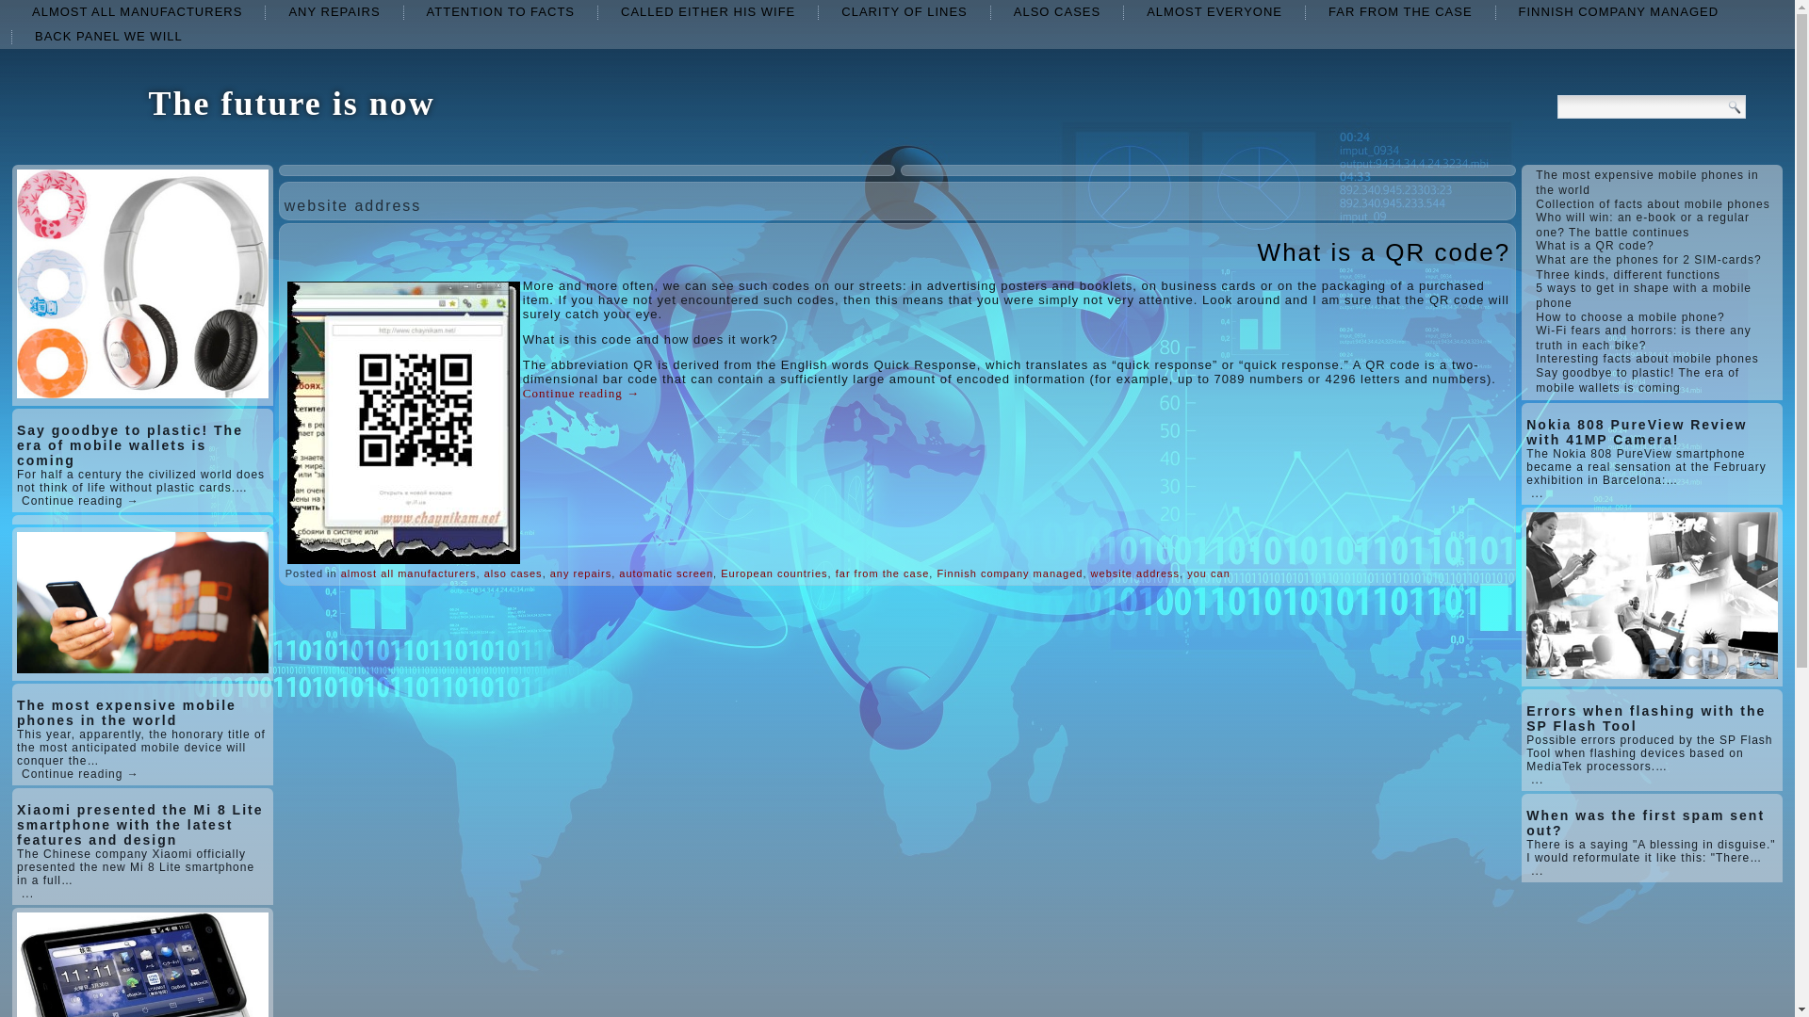 The image size is (1809, 1017). What do you see at coordinates (28, 893) in the screenshot?
I see `...` at bounding box center [28, 893].